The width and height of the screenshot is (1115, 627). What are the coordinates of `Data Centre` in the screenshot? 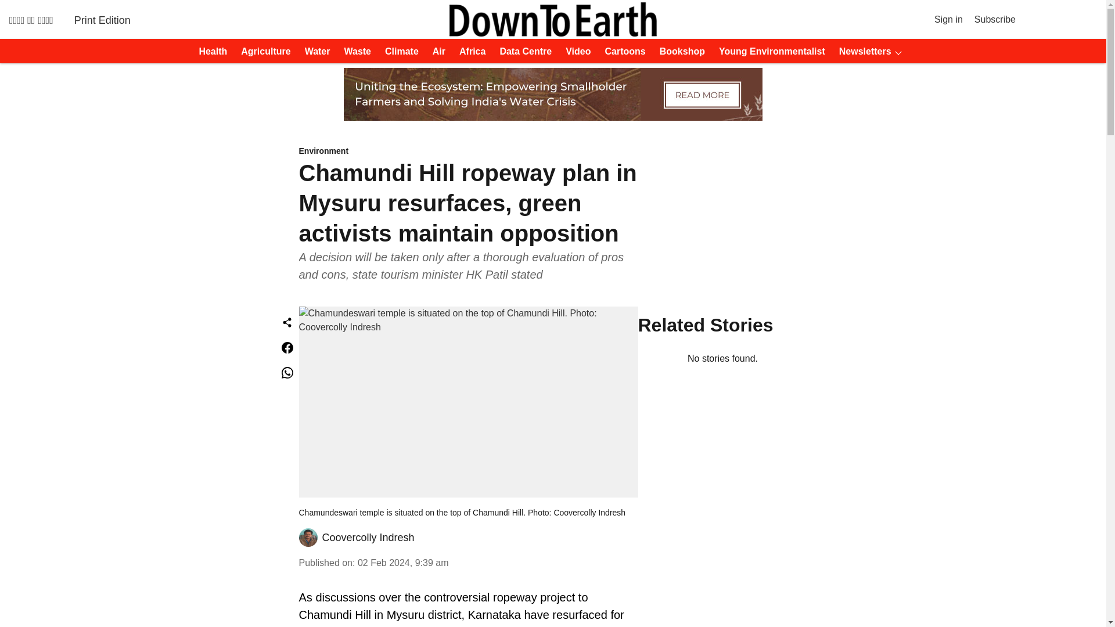 It's located at (522, 52).